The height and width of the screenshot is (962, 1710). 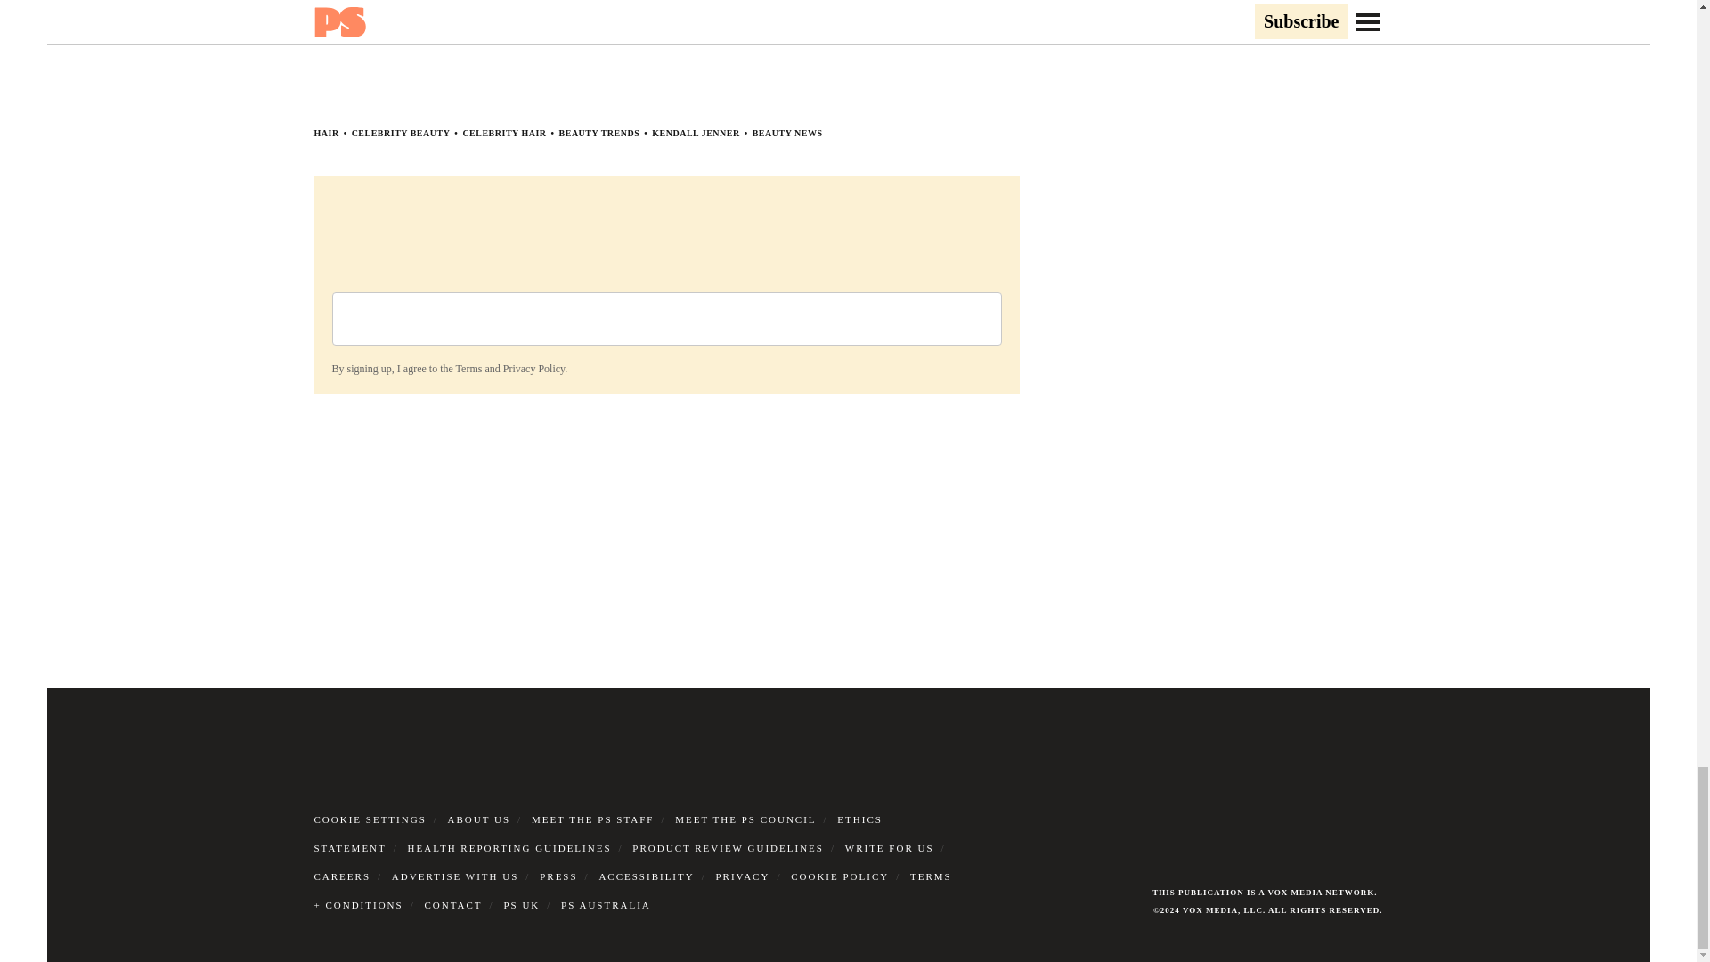 What do you see at coordinates (342, 876) in the screenshot?
I see `CAREERS` at bounding box center [342, 876].